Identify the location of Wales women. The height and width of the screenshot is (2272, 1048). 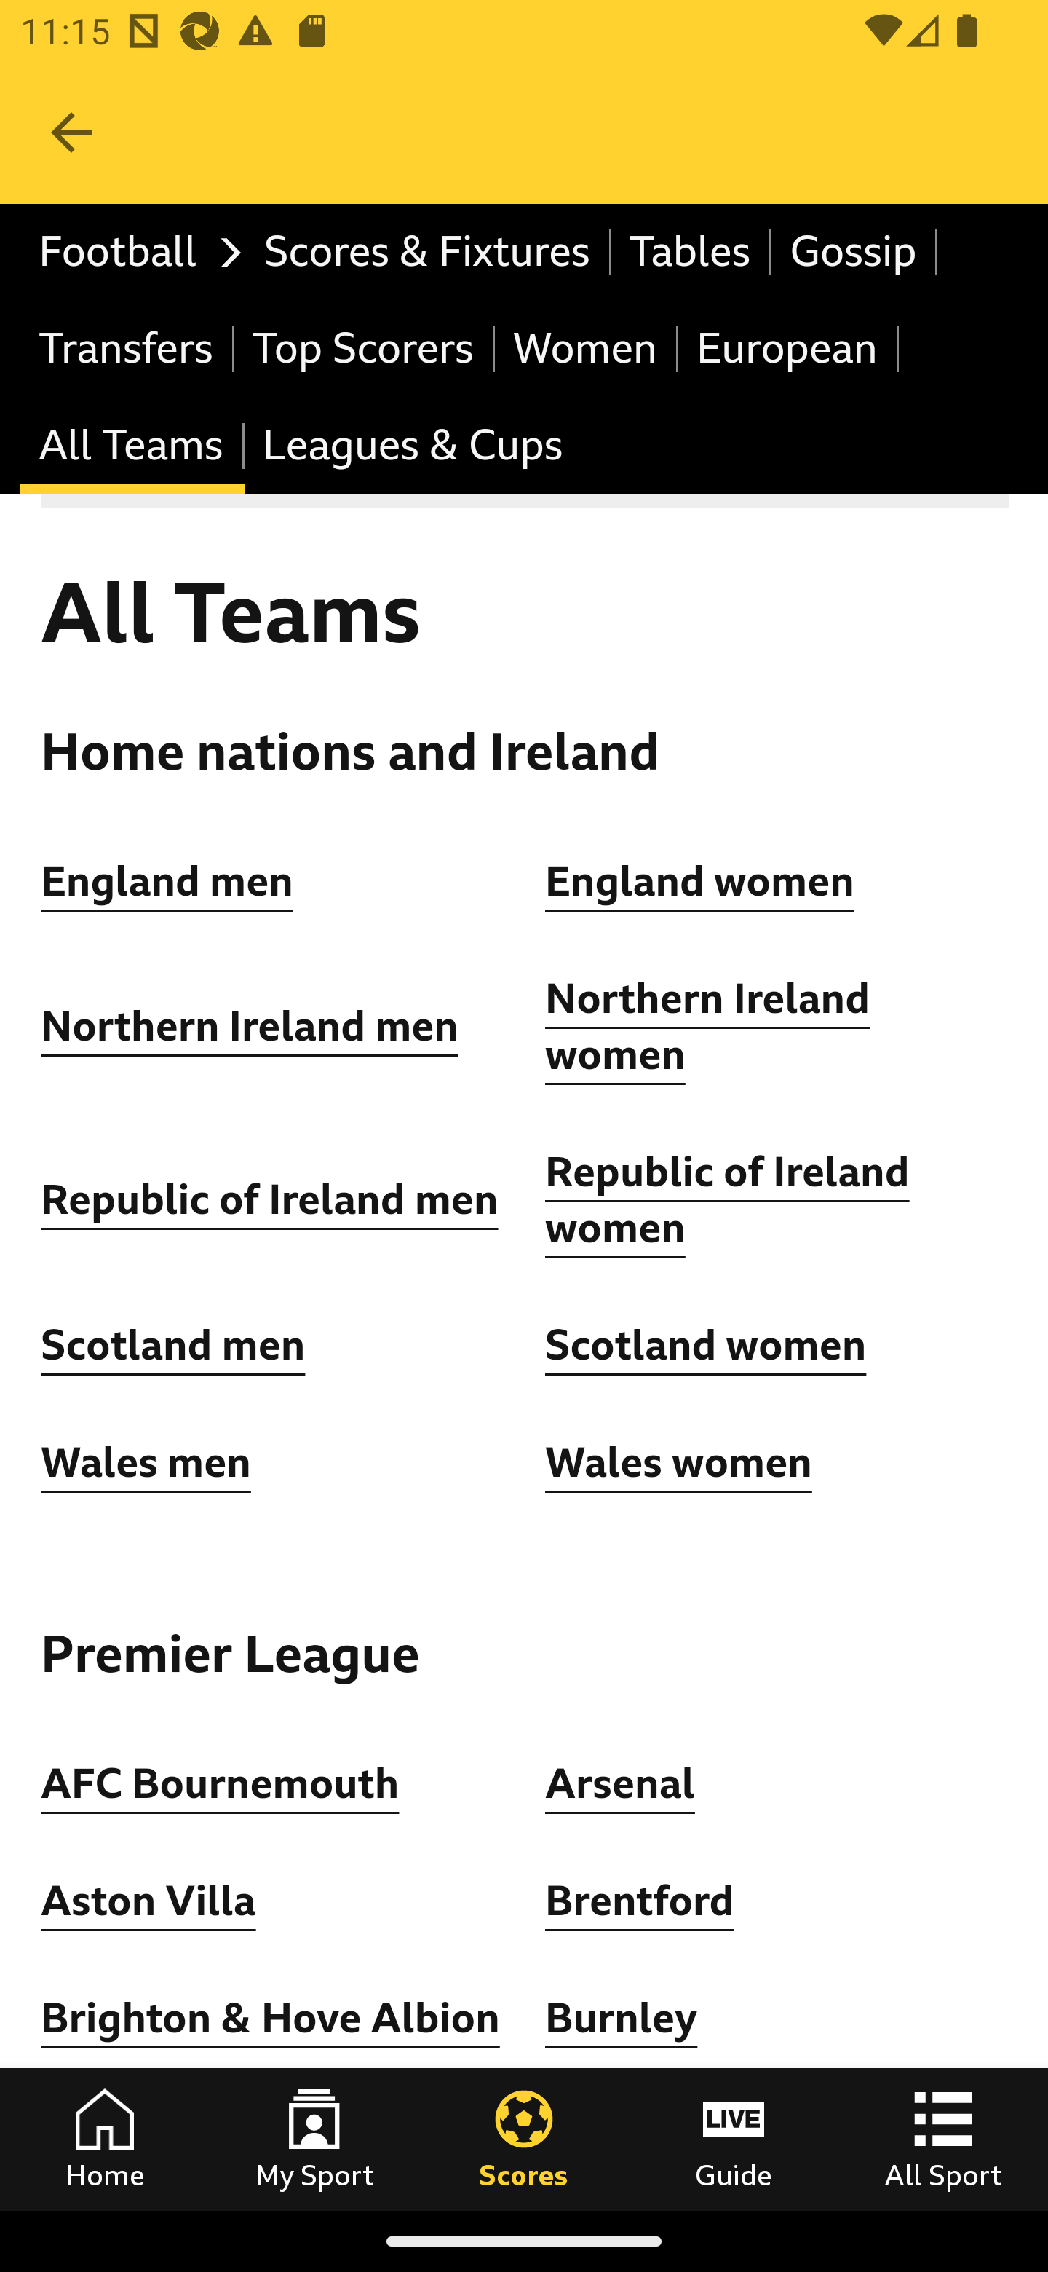
(678, 1462).